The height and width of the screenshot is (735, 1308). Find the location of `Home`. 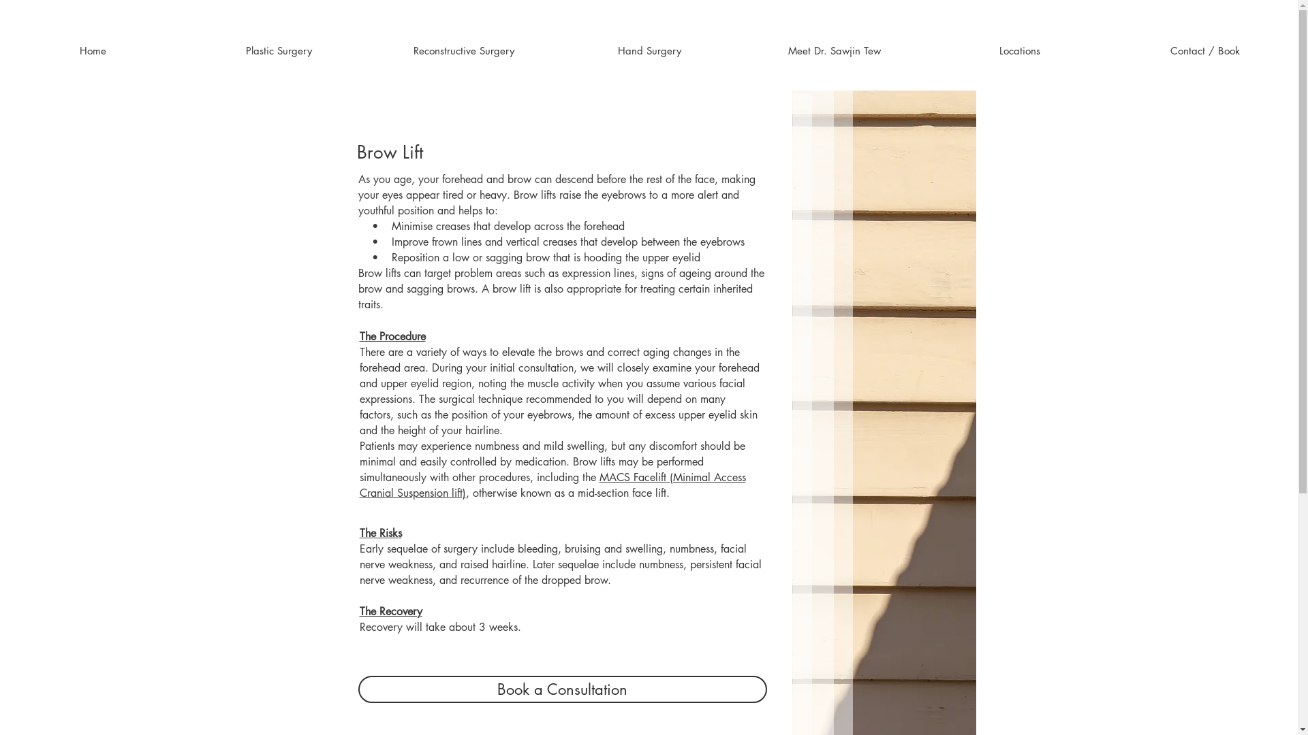

Home is located at coordinates (93, 50).